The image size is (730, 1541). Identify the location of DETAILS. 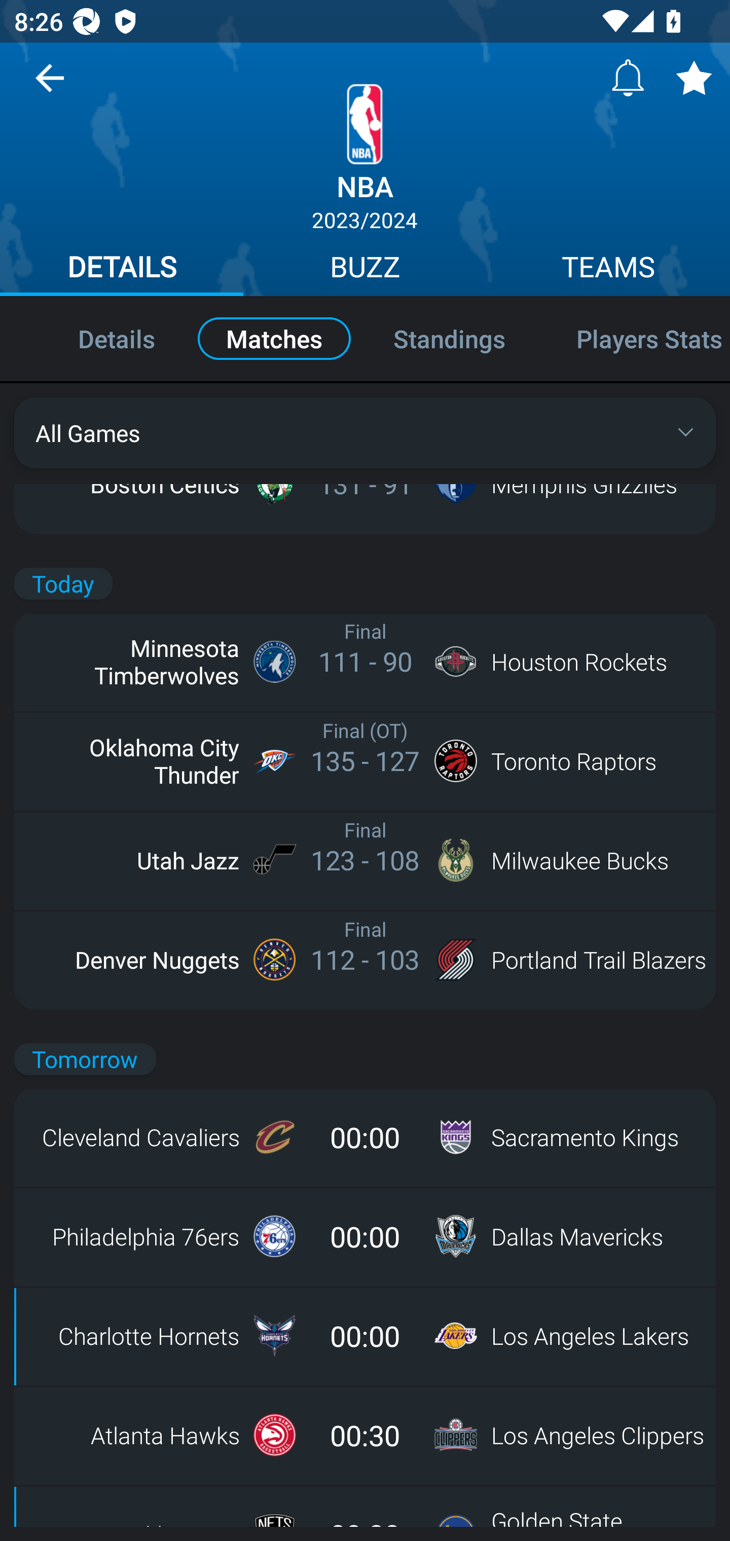
(122, 270).